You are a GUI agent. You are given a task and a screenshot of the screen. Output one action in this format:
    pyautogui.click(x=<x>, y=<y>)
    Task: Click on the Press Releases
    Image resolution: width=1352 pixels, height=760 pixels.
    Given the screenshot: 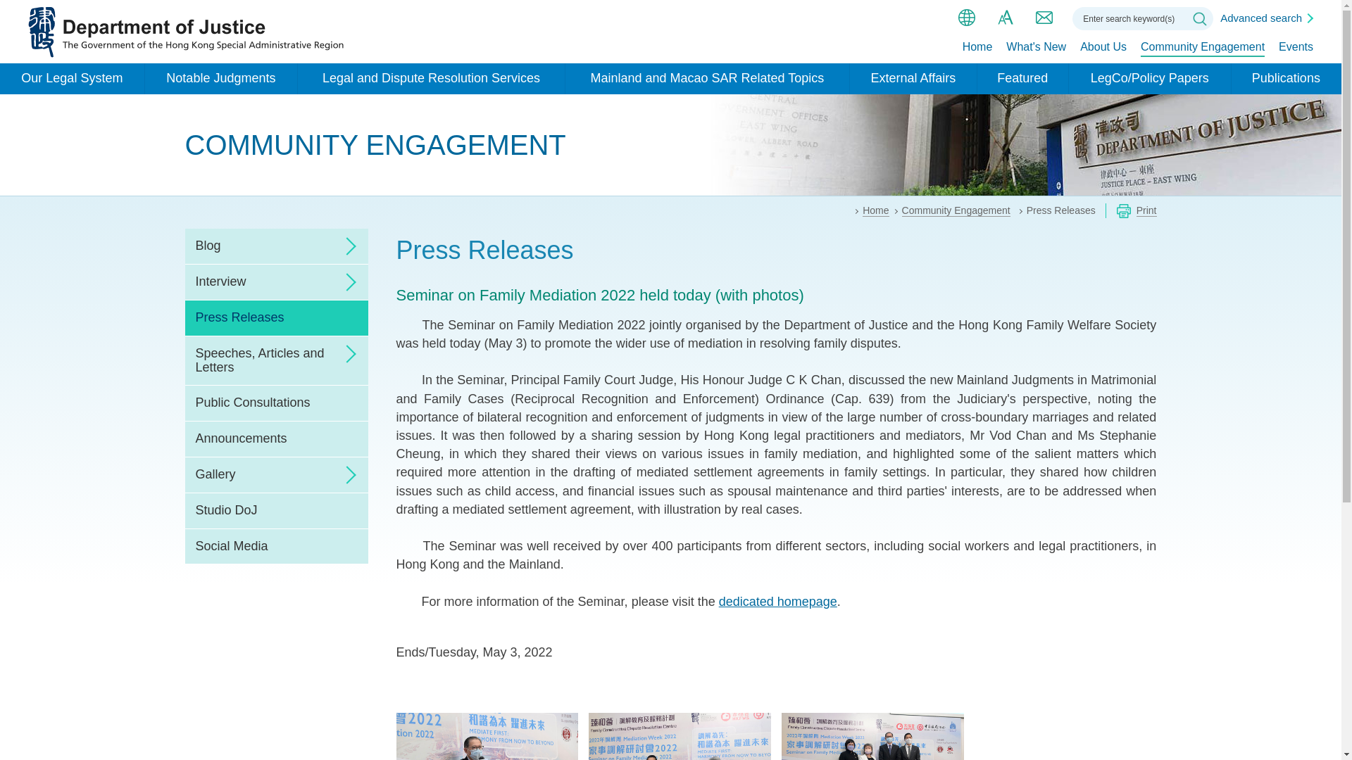 What is the action you would take?
    pyautogui.click(x=276, y=318)
    